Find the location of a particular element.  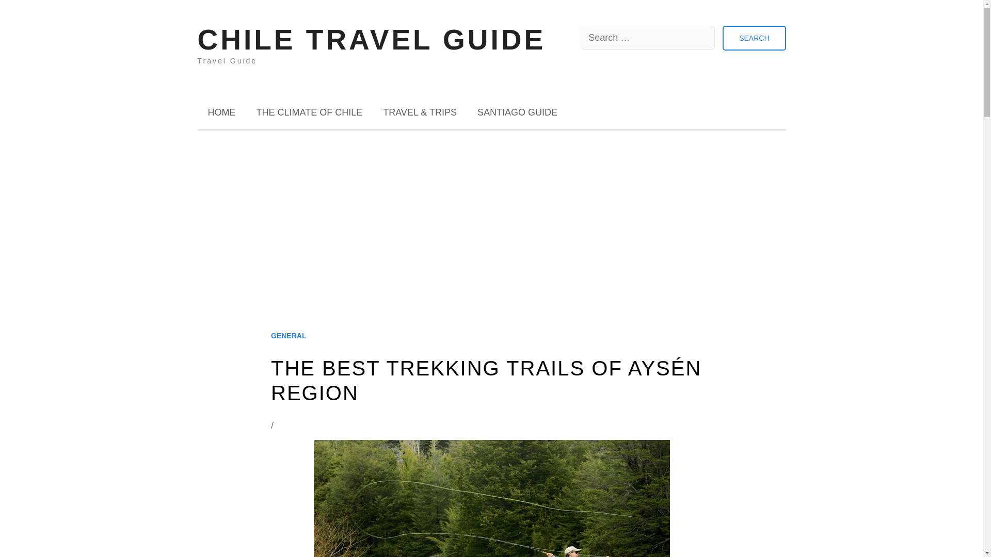

GENERAL is located at coordinates (288, 336).